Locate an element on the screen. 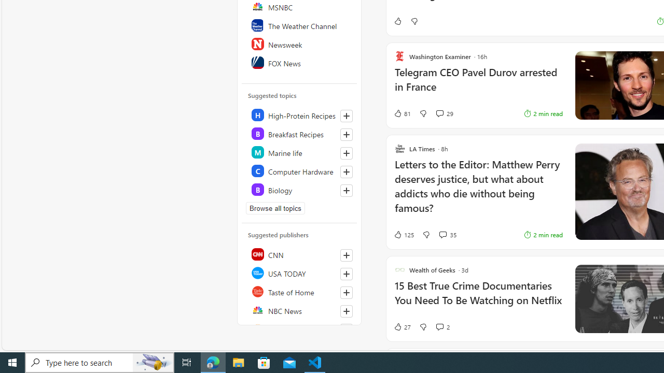 This screenshot has width=664, height=373. Reuters is located at coordinates (300, 328).